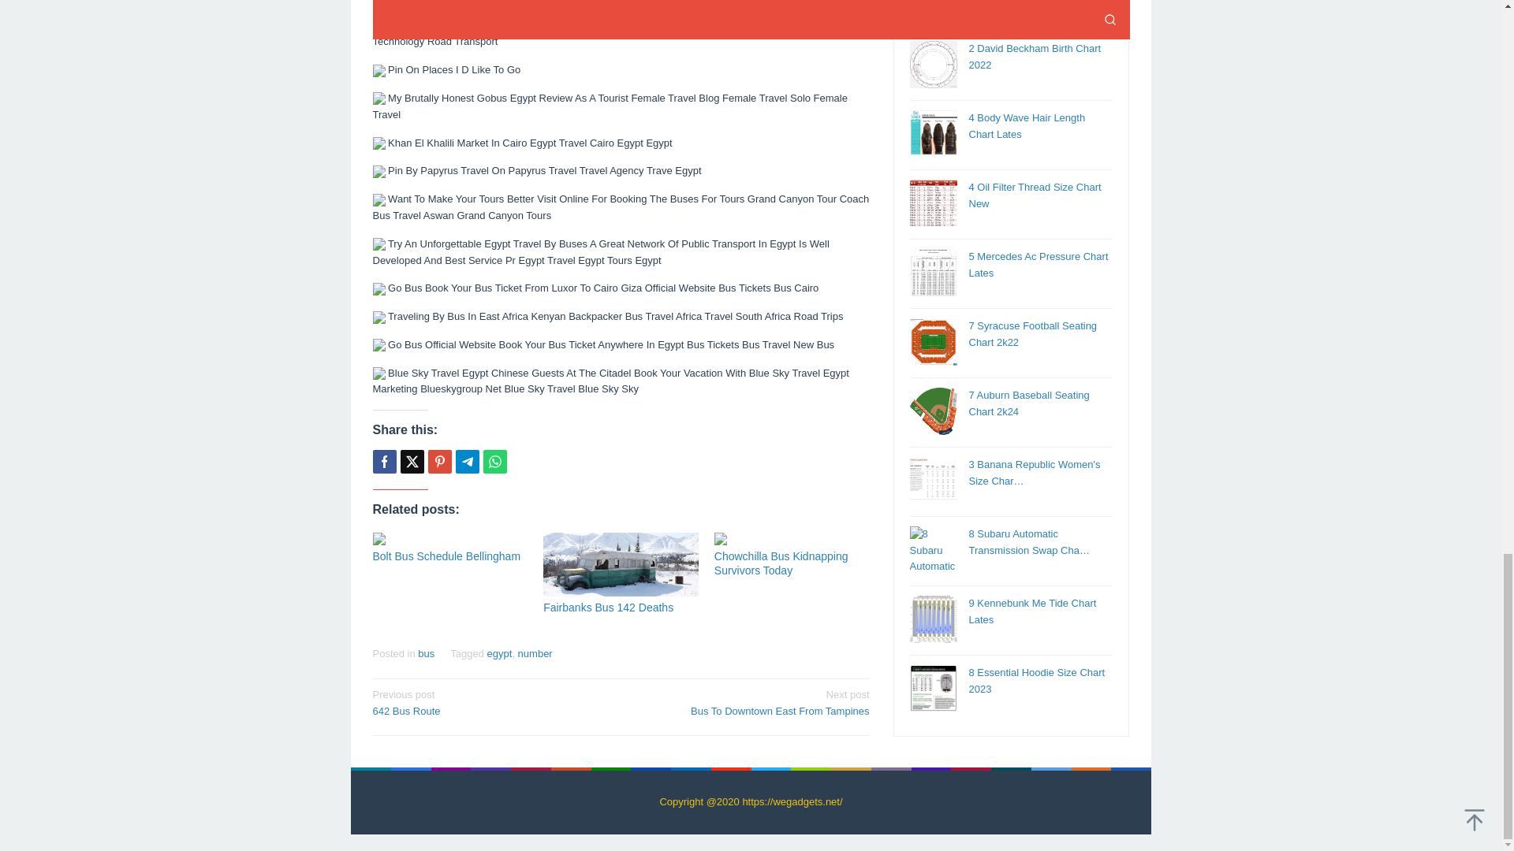  I want to click on Share this, so click(383, 462).